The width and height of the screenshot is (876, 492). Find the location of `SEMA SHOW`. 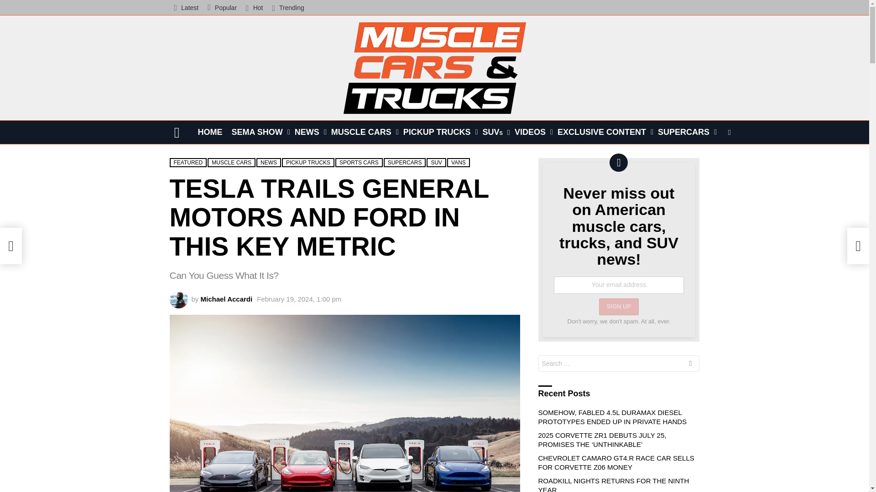

SEMA SHOW is located at coordinates (258, 132).